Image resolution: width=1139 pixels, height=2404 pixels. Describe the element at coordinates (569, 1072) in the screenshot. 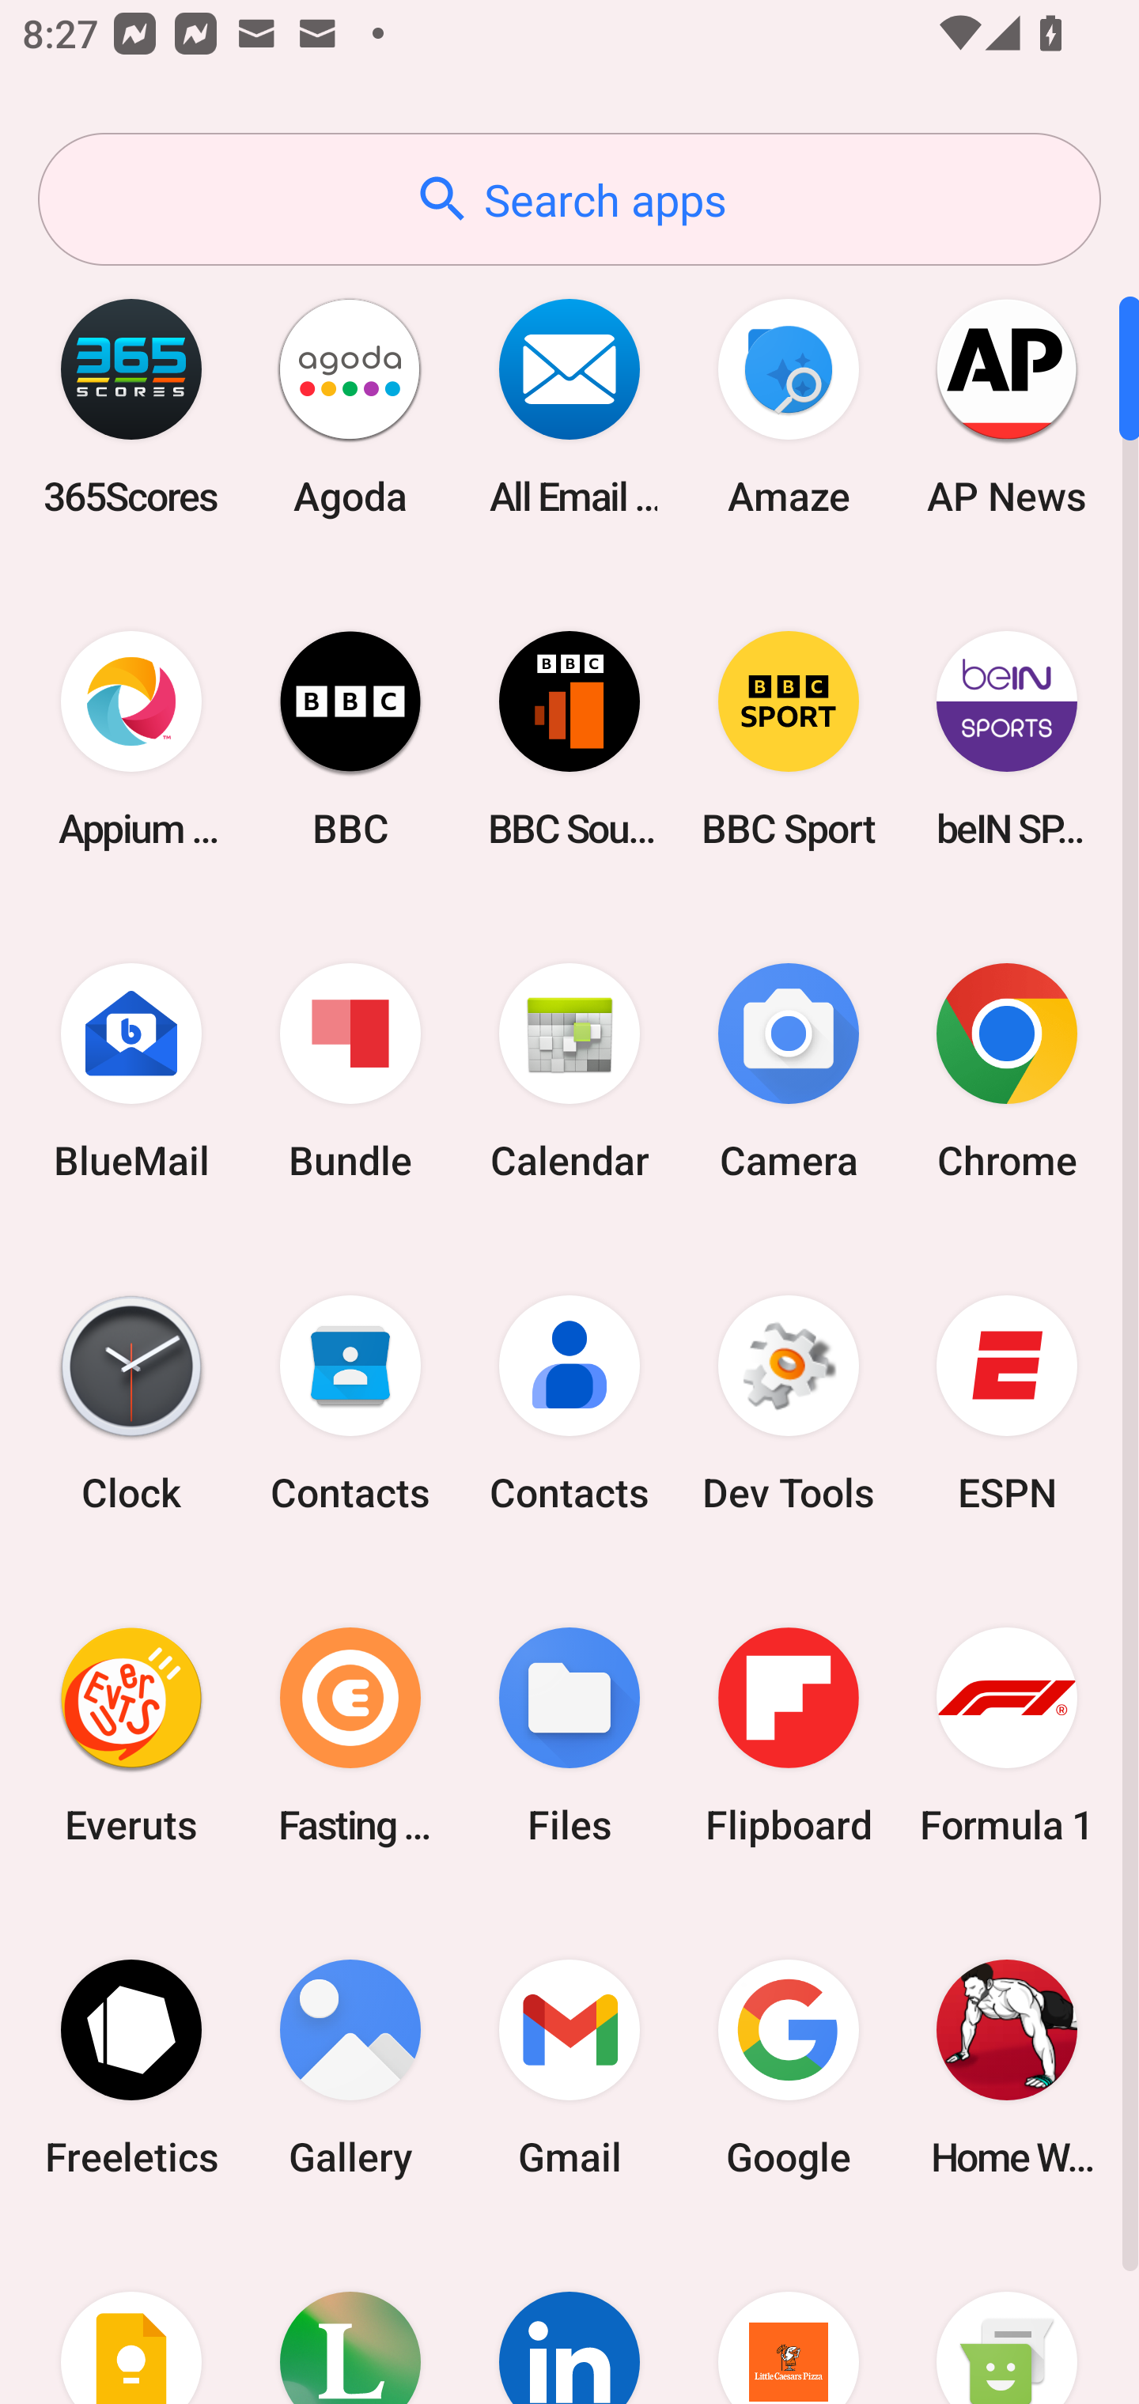

I see `Calendar` at that location.